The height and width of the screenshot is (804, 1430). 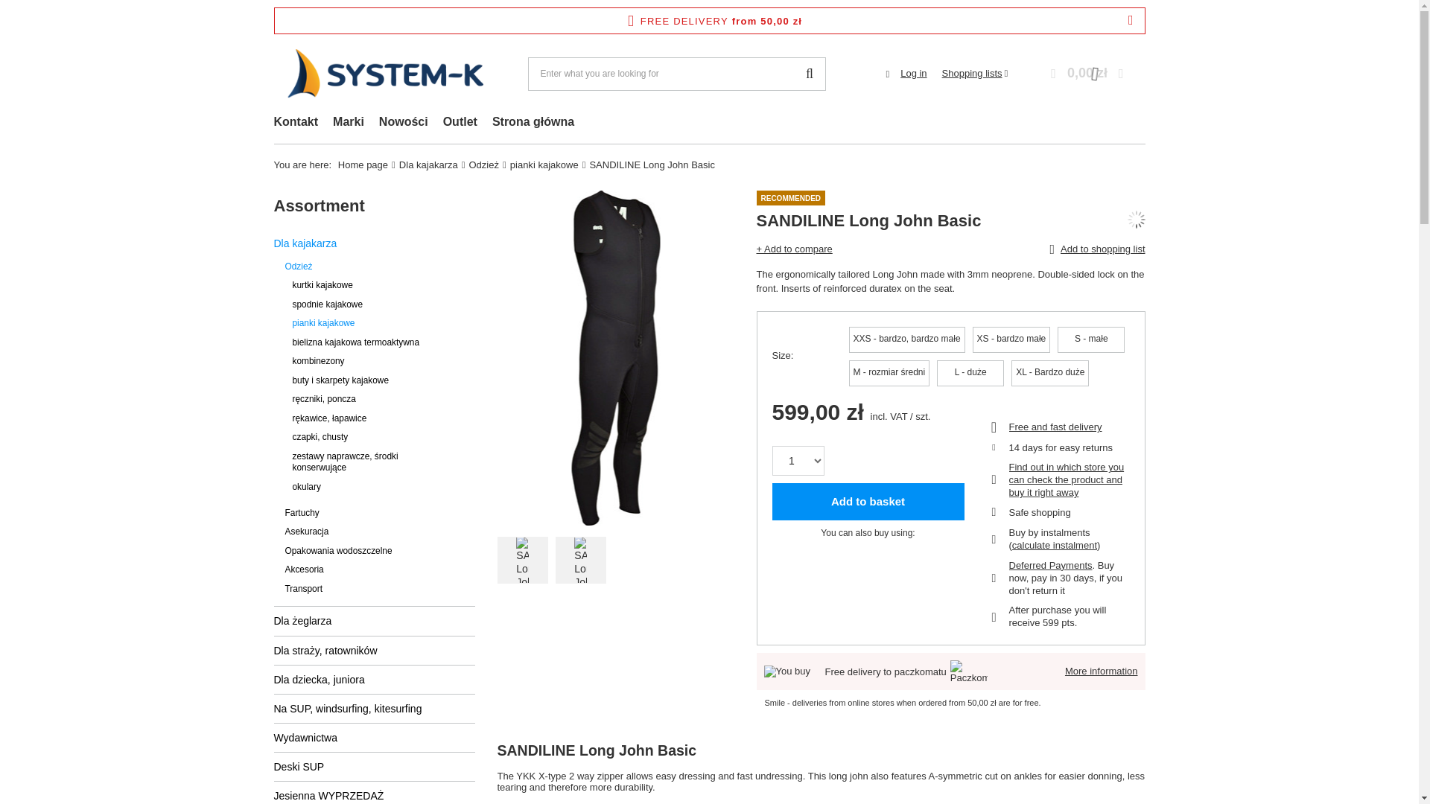 What do you see at coordinates (913, 74) in the screenshot?
I see `Log in` at bounding box center [913, 74].